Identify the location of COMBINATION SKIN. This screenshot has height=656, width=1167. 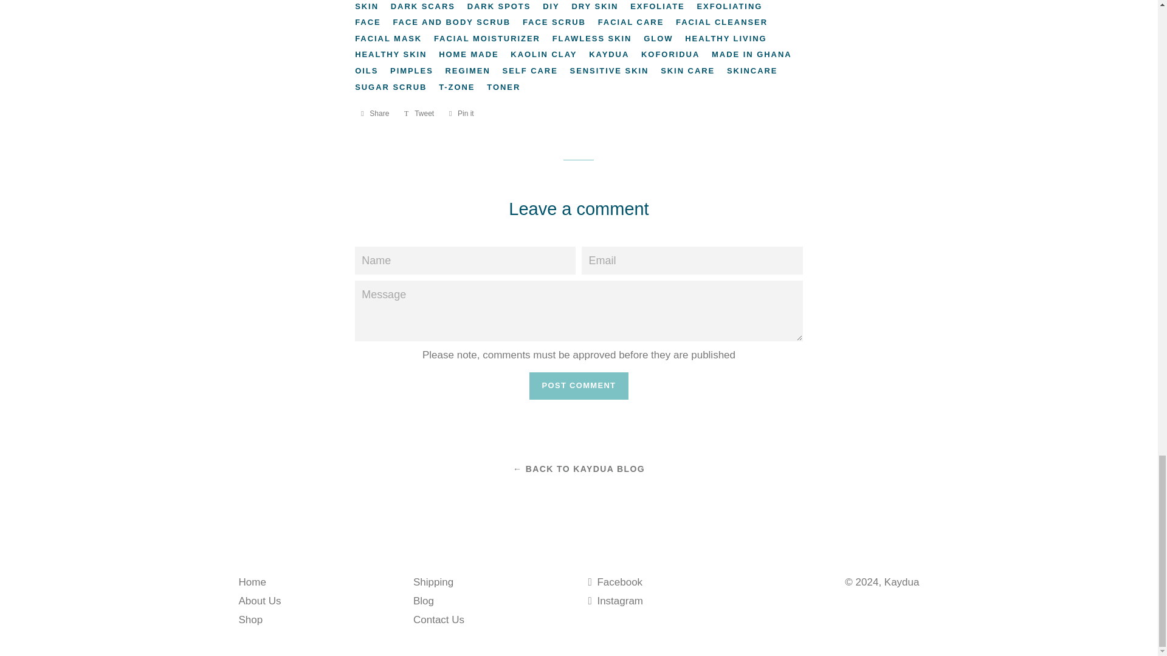
(564, 6).